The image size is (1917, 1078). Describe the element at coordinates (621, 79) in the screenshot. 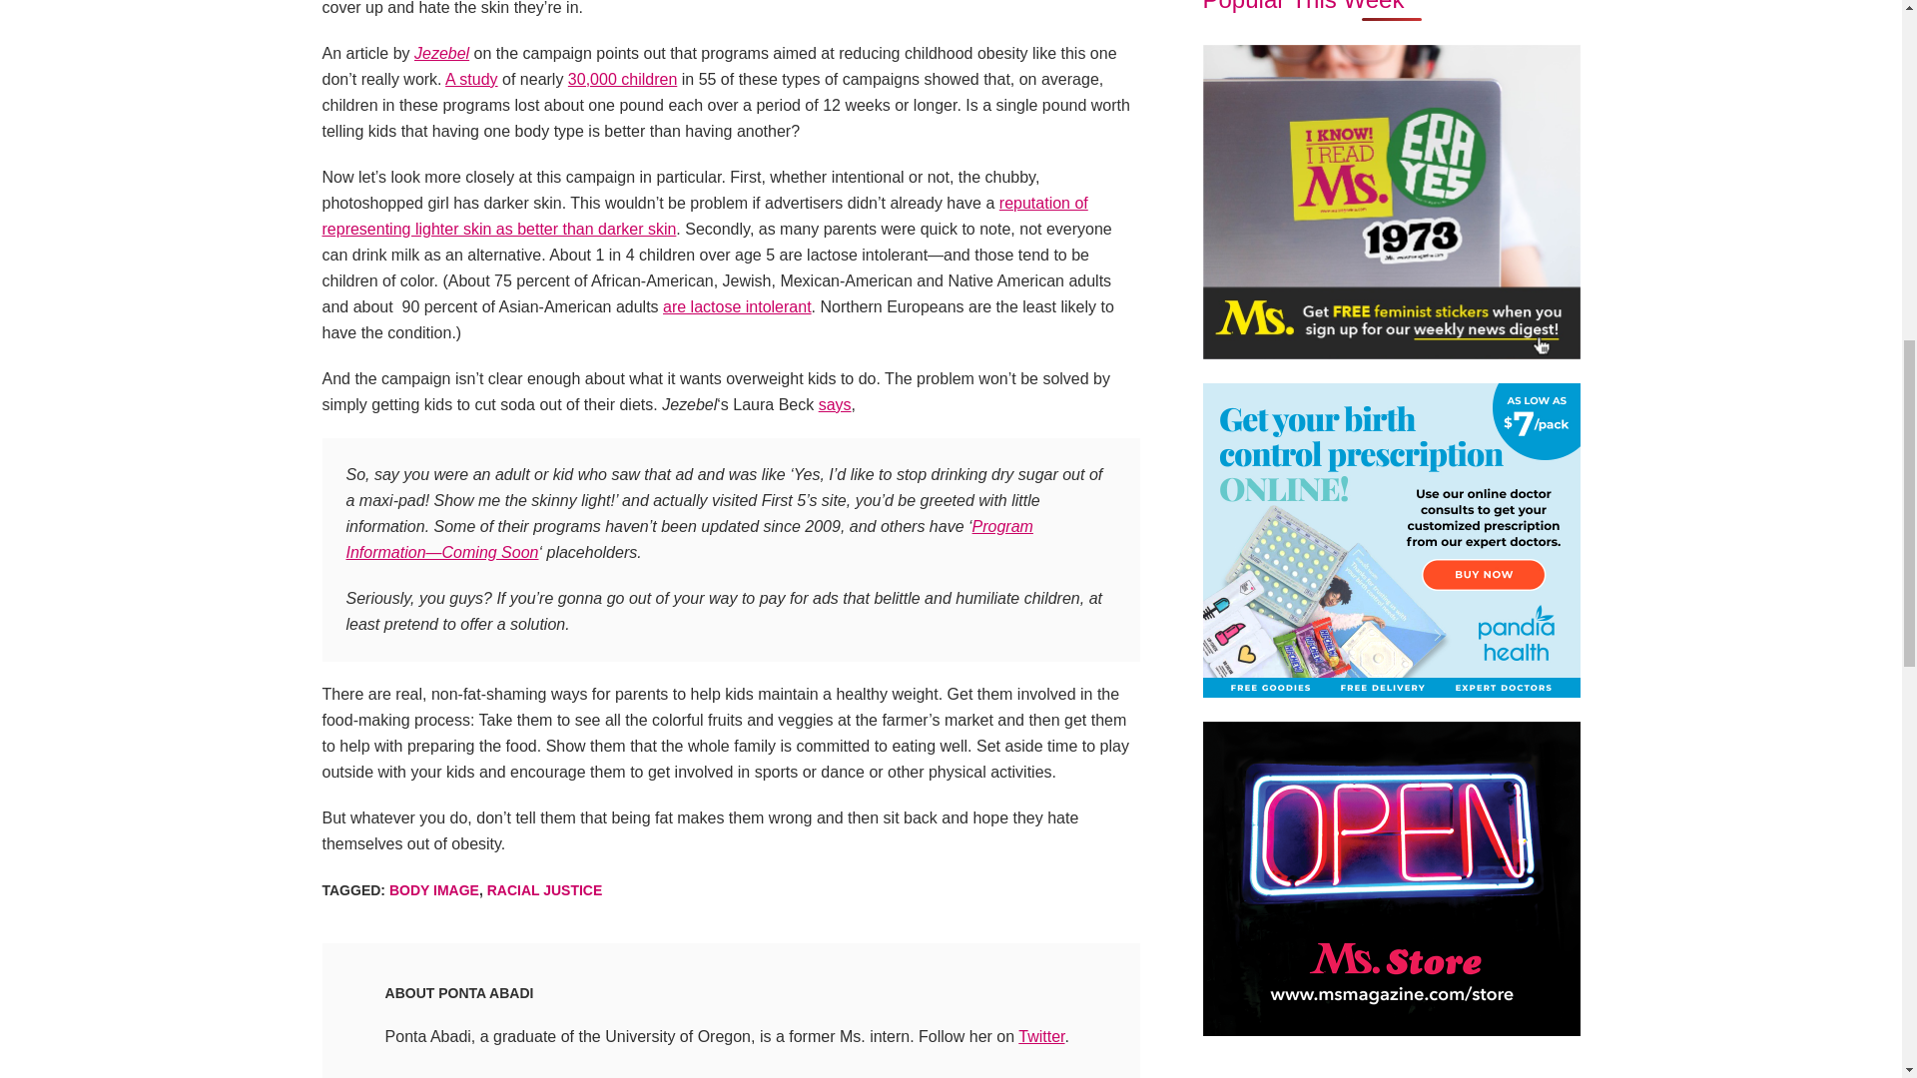

I see `30,000 children` at that location.